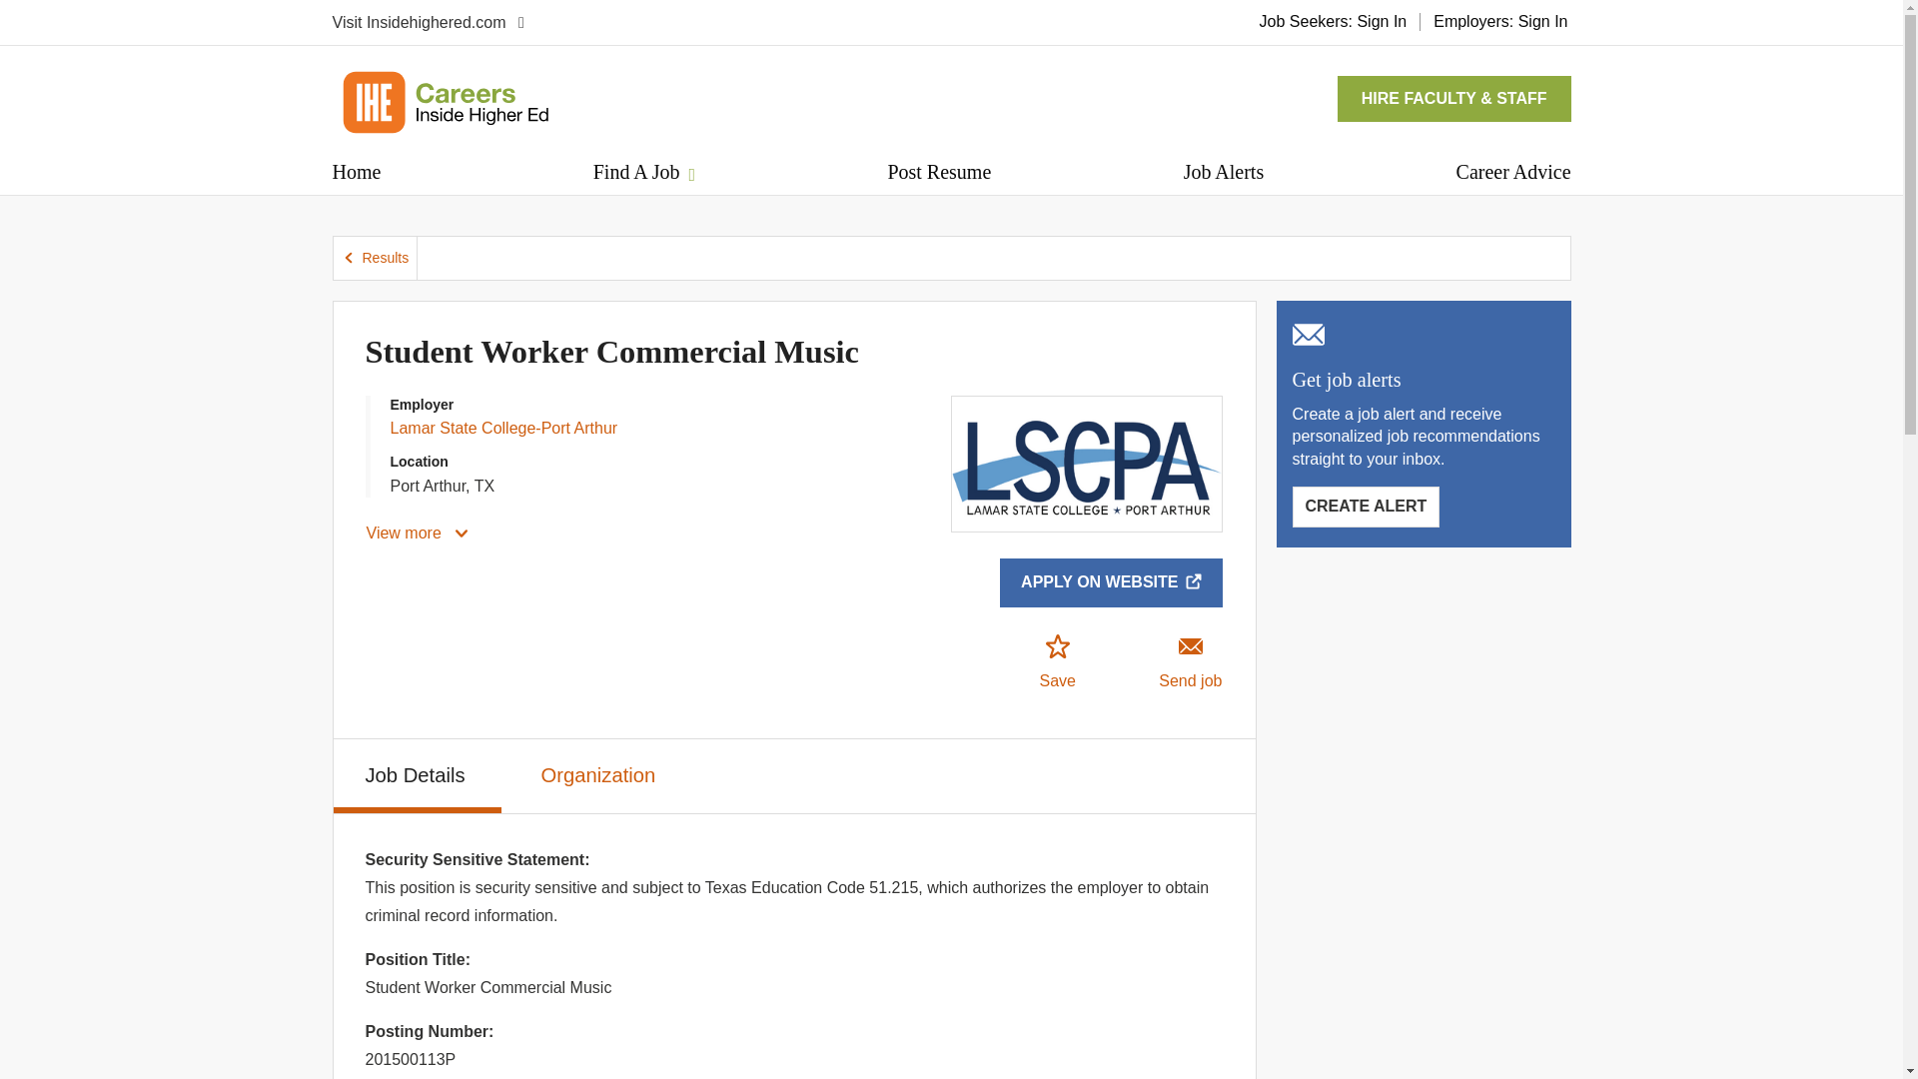 This screenshot has height=1079, width=1918. What do you see at coordinates (1512, 171) in the screenshot?
I see `Career Advice` at bounding box center [1512, 171].